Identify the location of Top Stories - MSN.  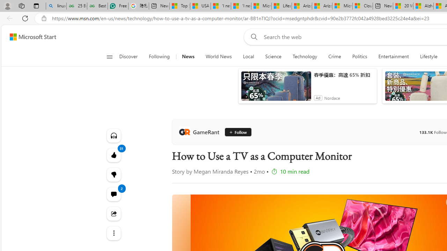
(179, 6).